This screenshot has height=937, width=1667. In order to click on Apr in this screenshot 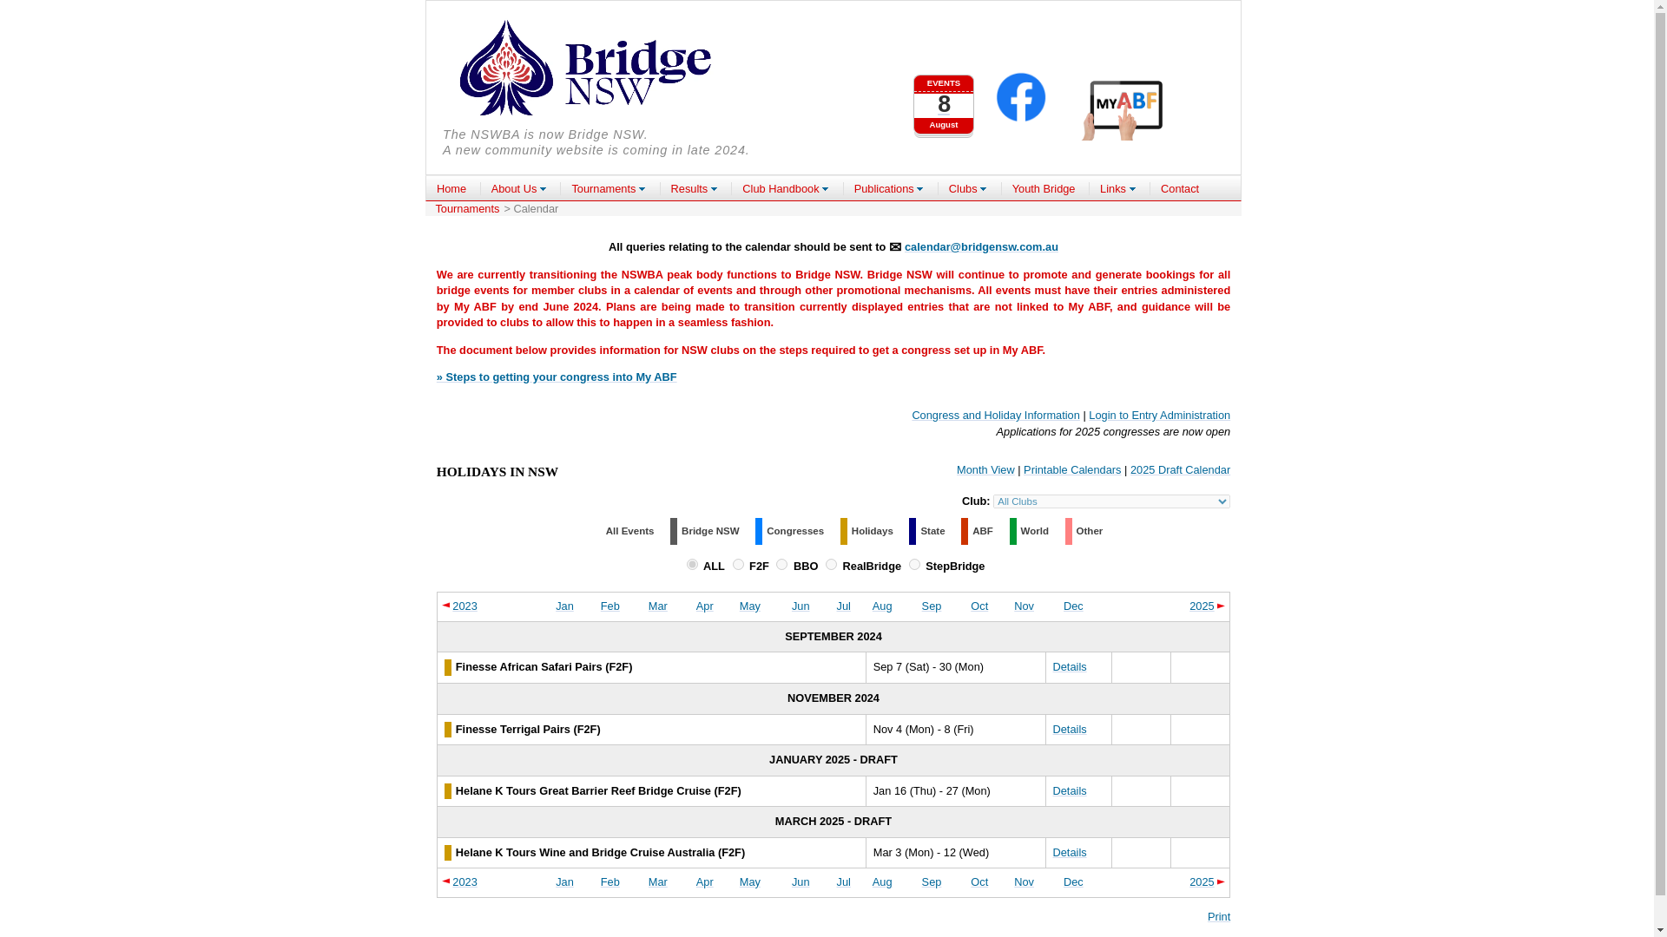, I will do `click(564, 606)`.